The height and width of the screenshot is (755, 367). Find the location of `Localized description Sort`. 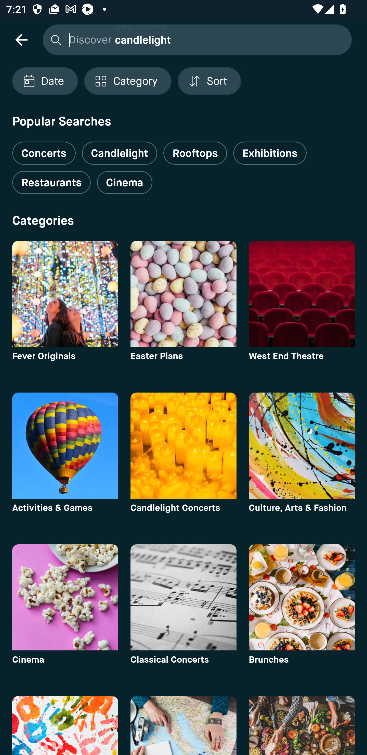

Localized description Sort is located at coordinates (209, 81).